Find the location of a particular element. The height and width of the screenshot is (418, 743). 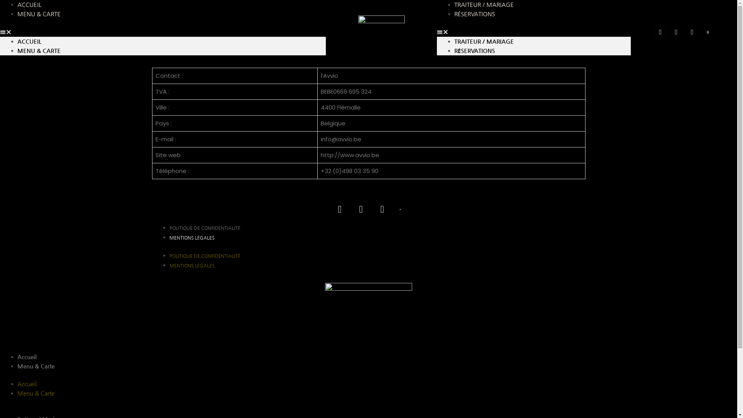

Tripadvisor is located at coordinates (382, 209).